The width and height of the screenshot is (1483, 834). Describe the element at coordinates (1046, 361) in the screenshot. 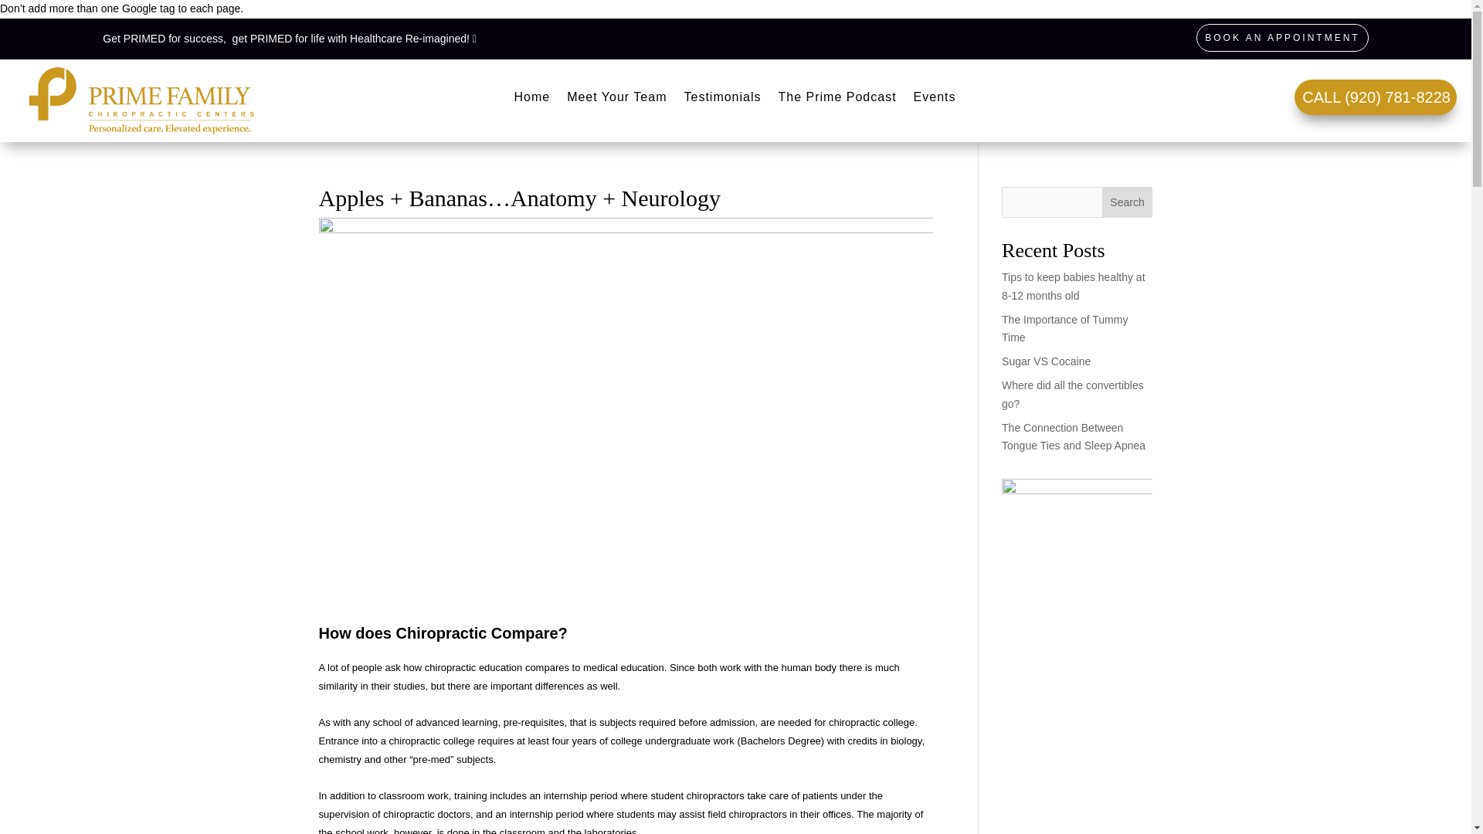

I see `Sugar VS Cocaine` at that location.